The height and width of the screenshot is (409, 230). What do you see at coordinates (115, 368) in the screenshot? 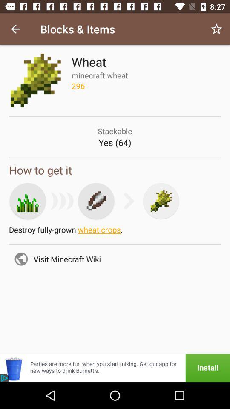
I see `install third party app` at bounding box center [115, 368].